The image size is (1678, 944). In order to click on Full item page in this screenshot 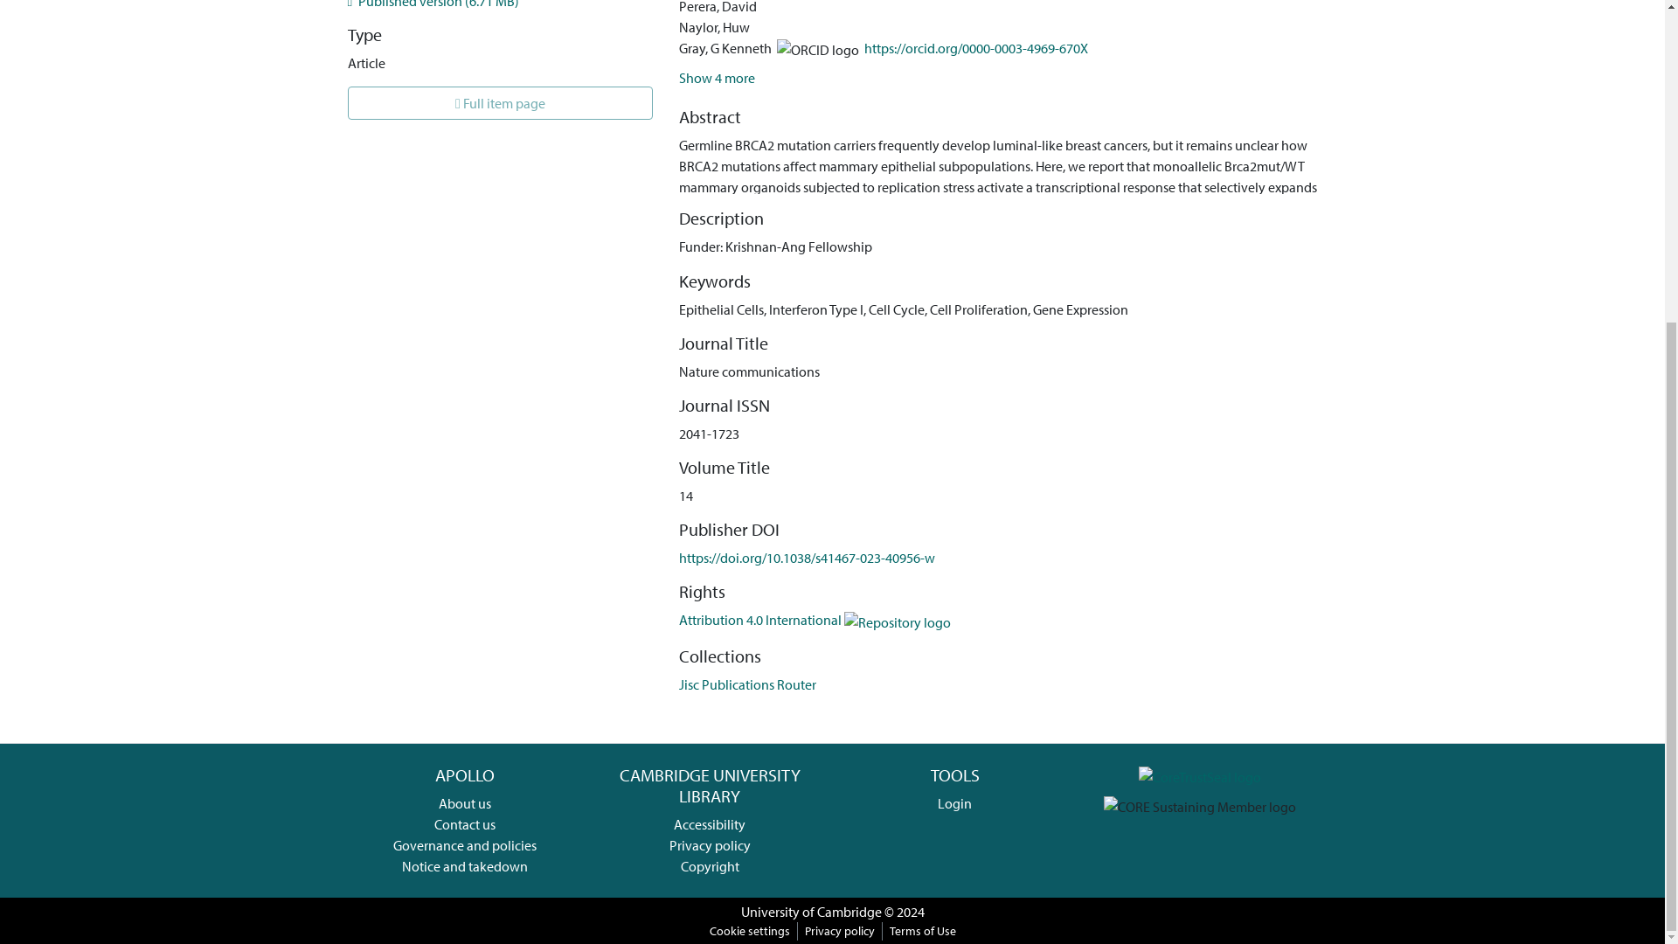, I will do `click(500, 103)`.